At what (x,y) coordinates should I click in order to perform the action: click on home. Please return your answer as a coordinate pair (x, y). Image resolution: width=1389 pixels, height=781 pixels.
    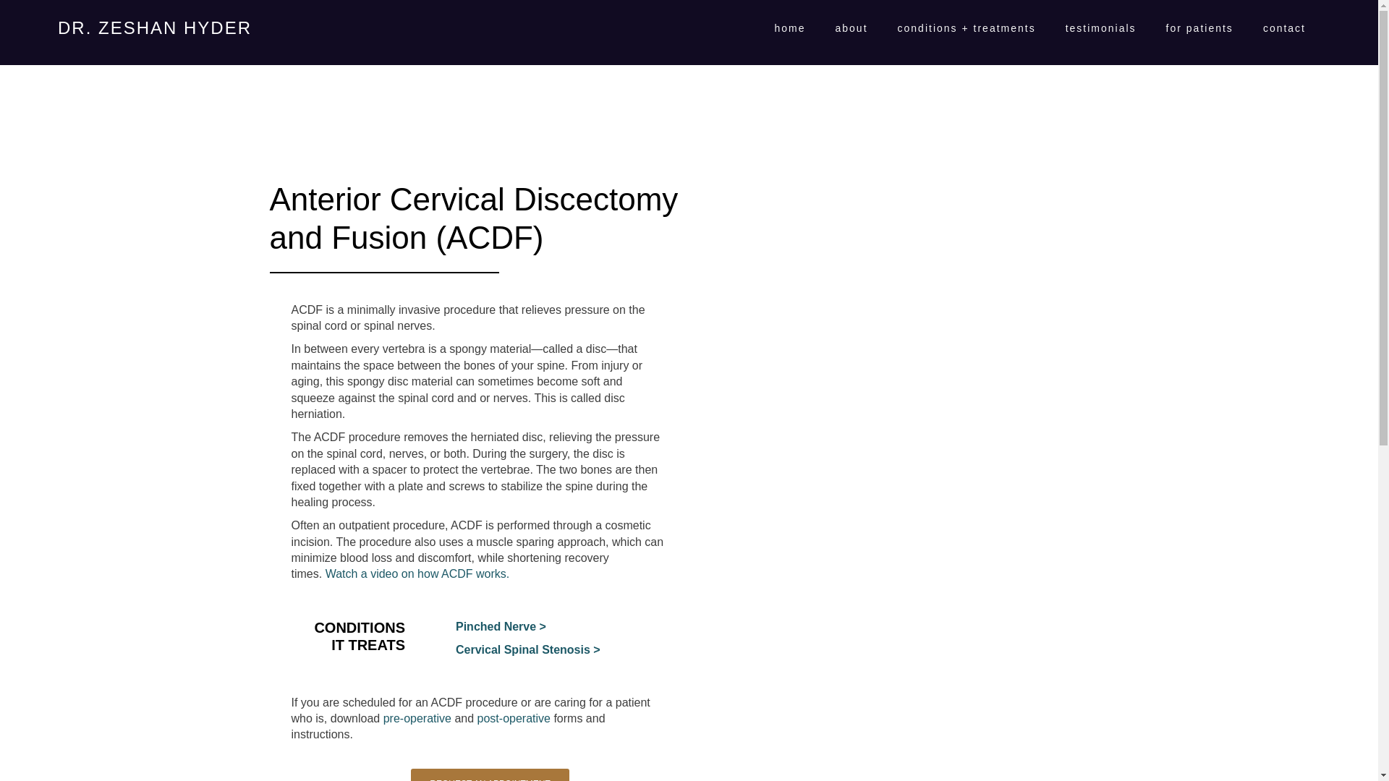
    Looking at the image, I should click on (789, 29).